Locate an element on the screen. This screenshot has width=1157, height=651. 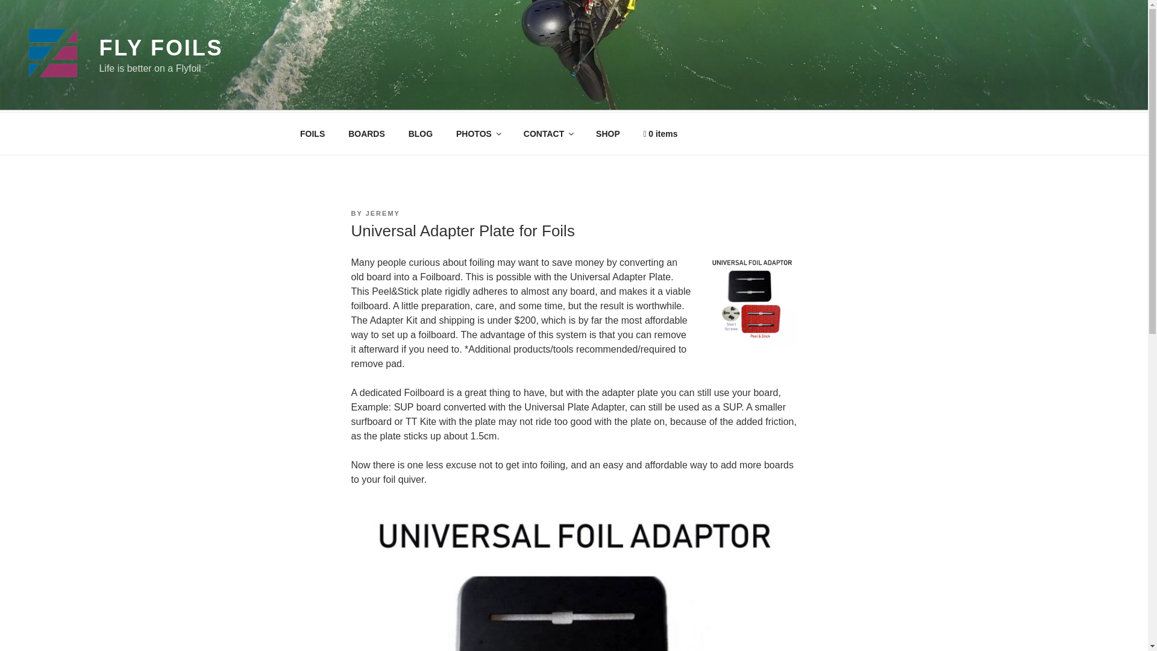
Start shopping is located at coordinates (660, 134).